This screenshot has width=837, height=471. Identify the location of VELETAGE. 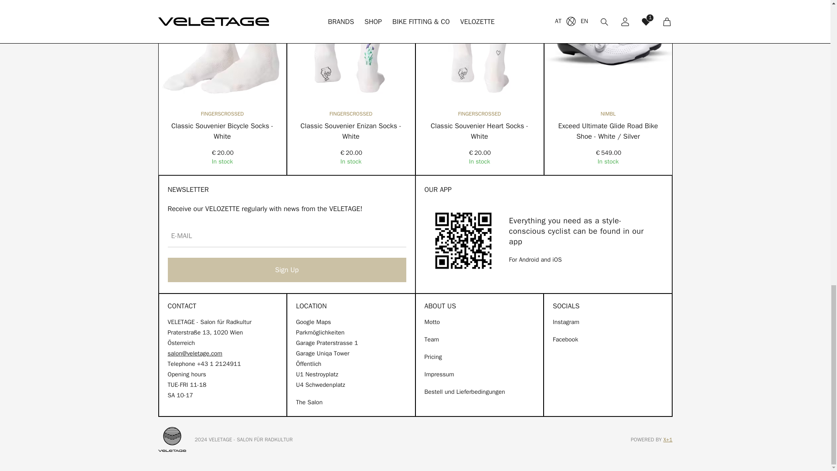
(172, 440).